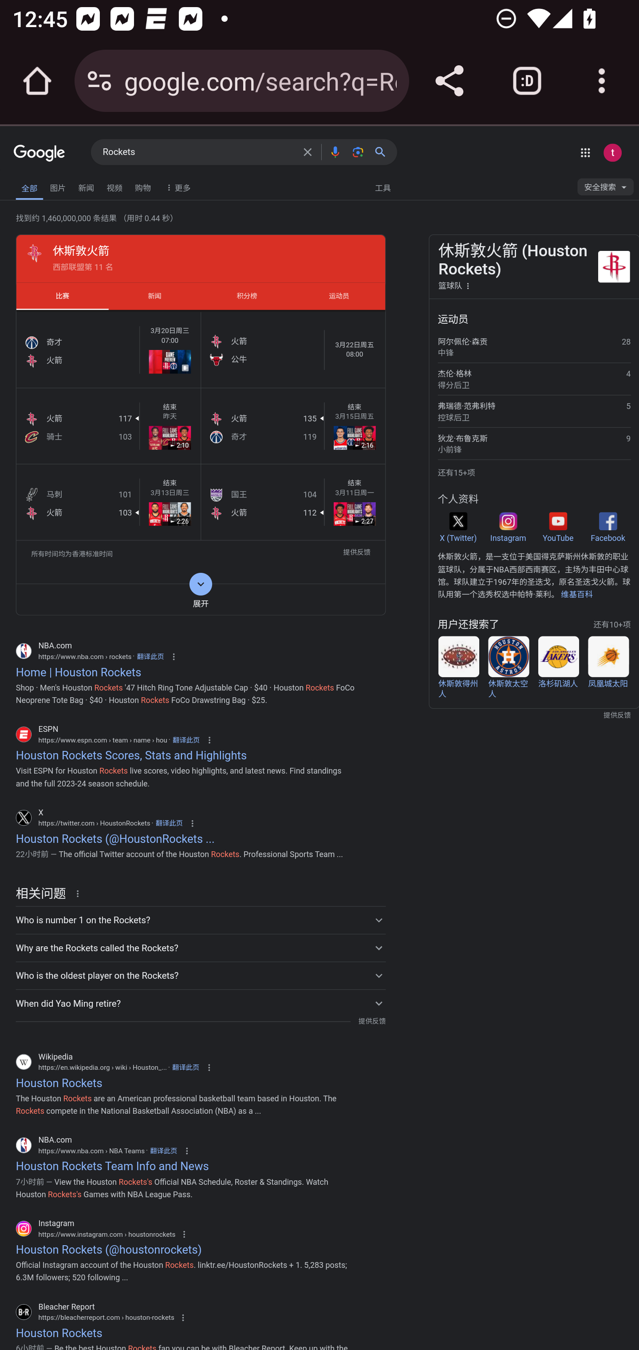  I want to click on 关于这条结果的详细信息, so click(80, 893).